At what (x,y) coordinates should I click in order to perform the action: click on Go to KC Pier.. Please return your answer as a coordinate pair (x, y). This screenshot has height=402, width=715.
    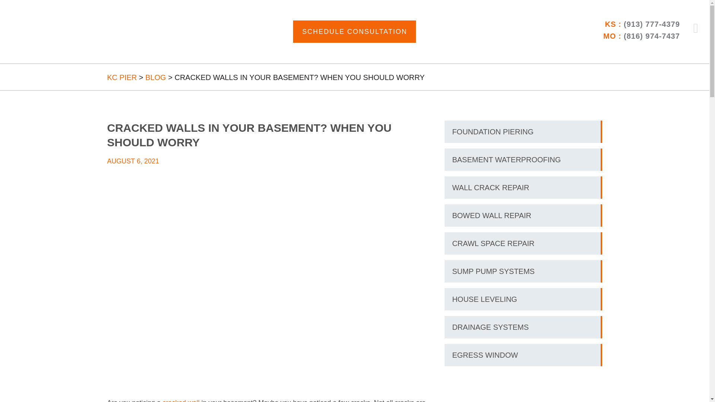
    Looking at the image, I should click on (122, 77).